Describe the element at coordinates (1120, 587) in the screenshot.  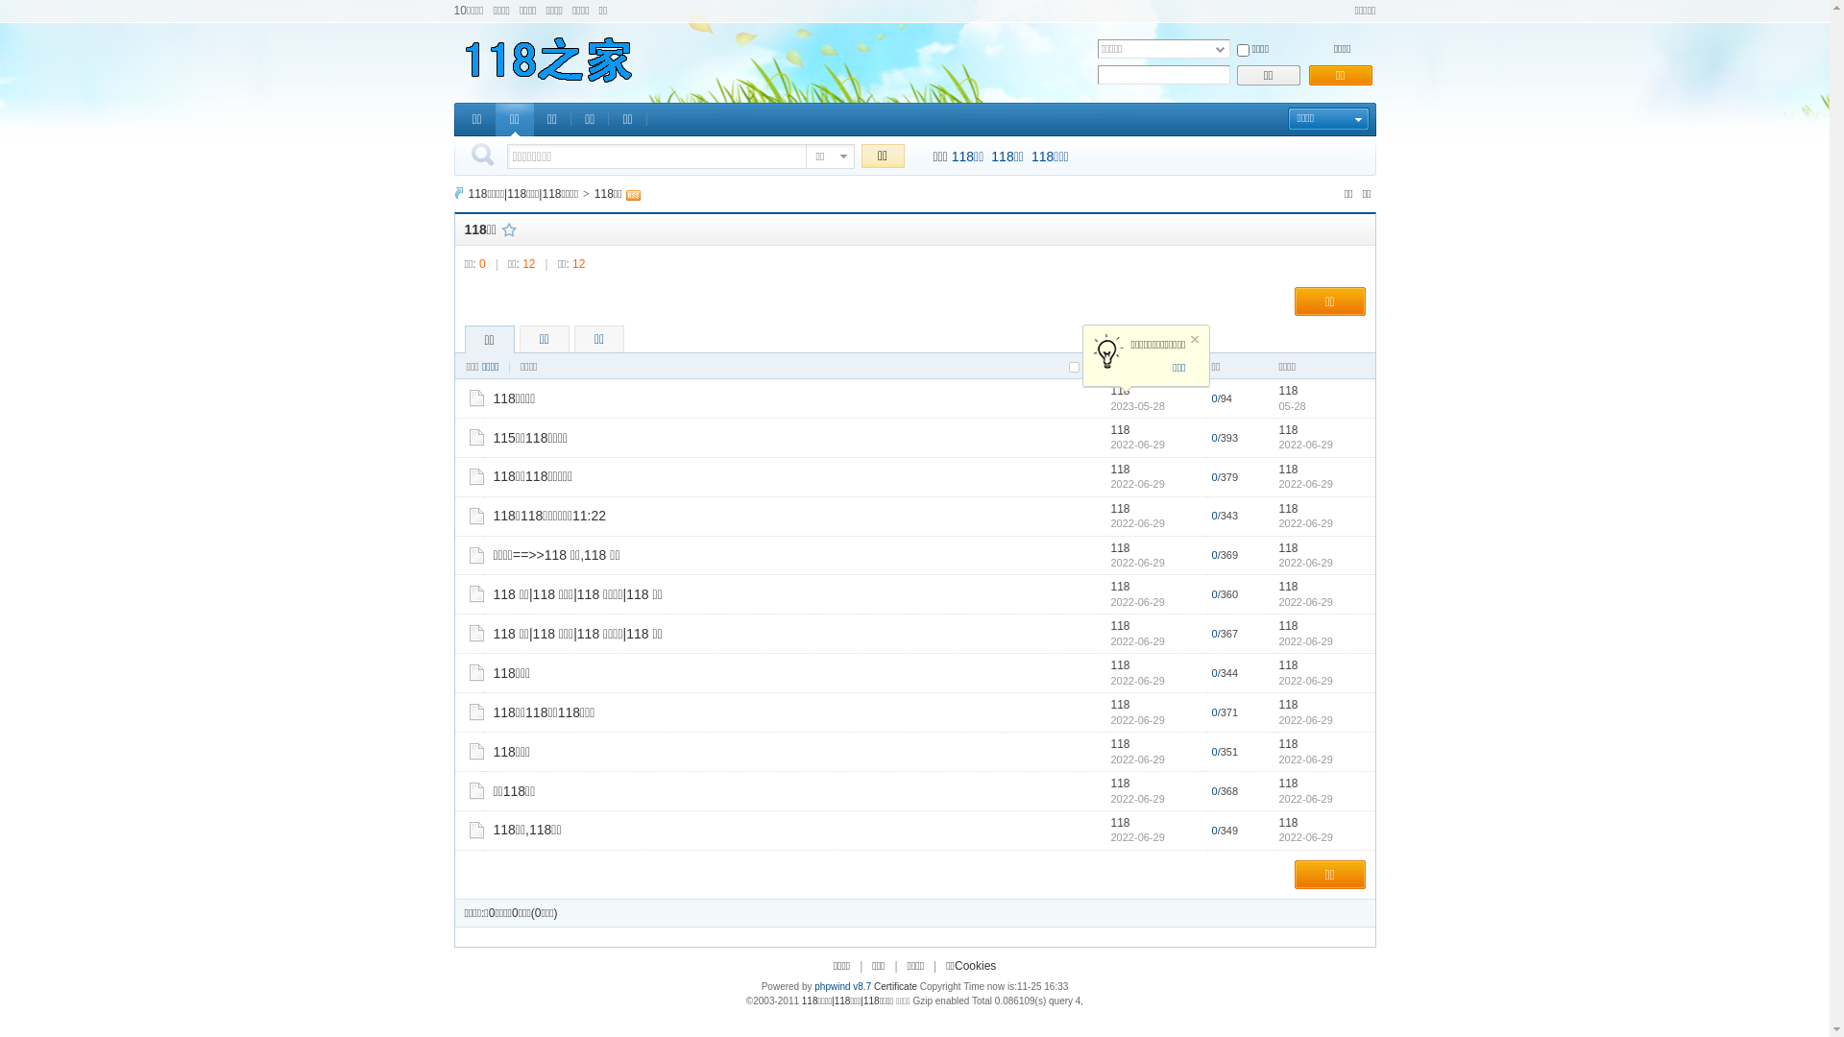
I see `118` at that location.